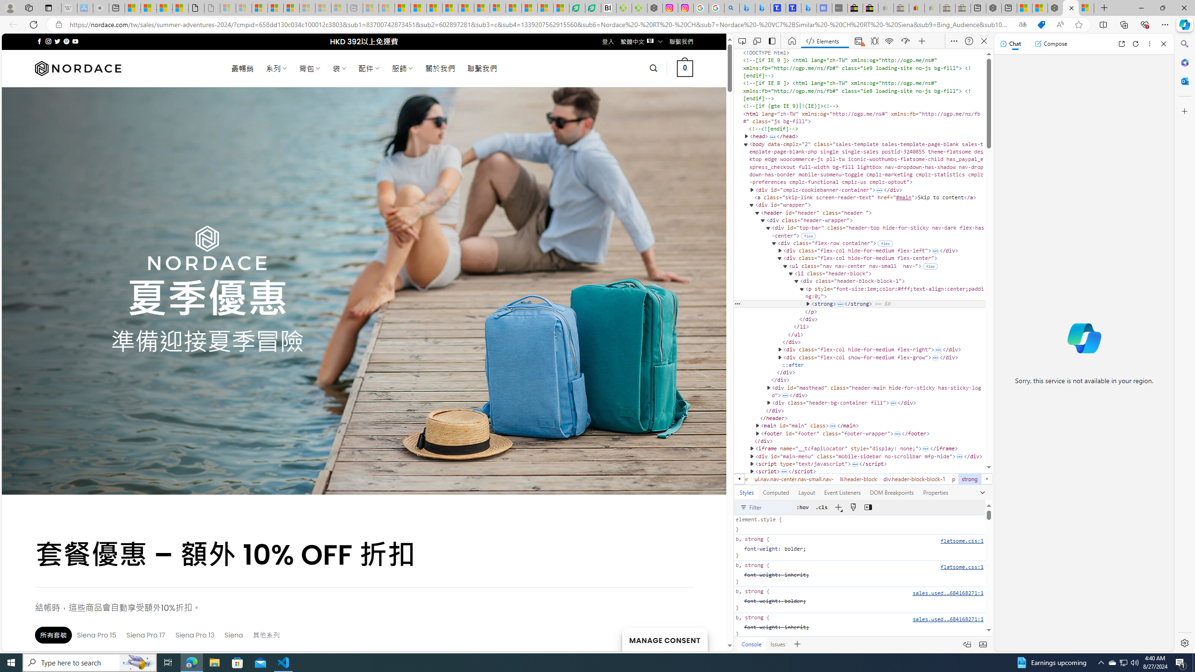 Image resolution: width=1195 pixels, height=672 pixels. What do you see at coordinates (66, 41) in the screenshot?
I see `Follow on Pinterest` at bounding box center [66, 41].